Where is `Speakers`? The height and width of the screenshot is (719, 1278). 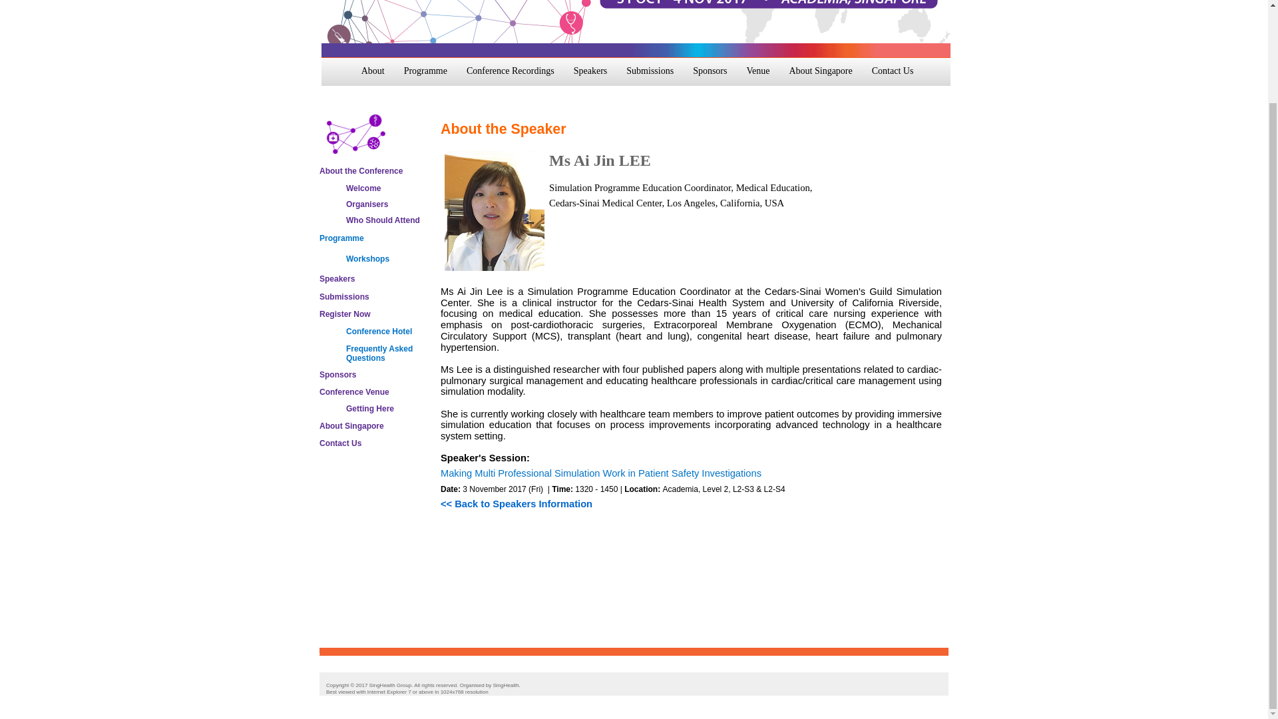
Speakers is located at coordinates (337, 278).